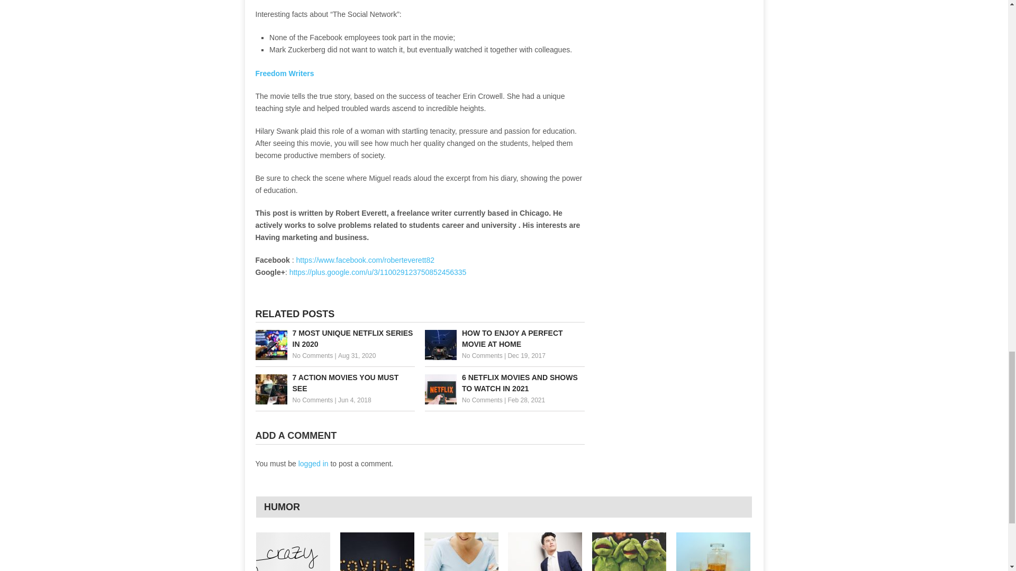 The image size is (1016, 571). I want to click on No Comments, so click(312, 356).